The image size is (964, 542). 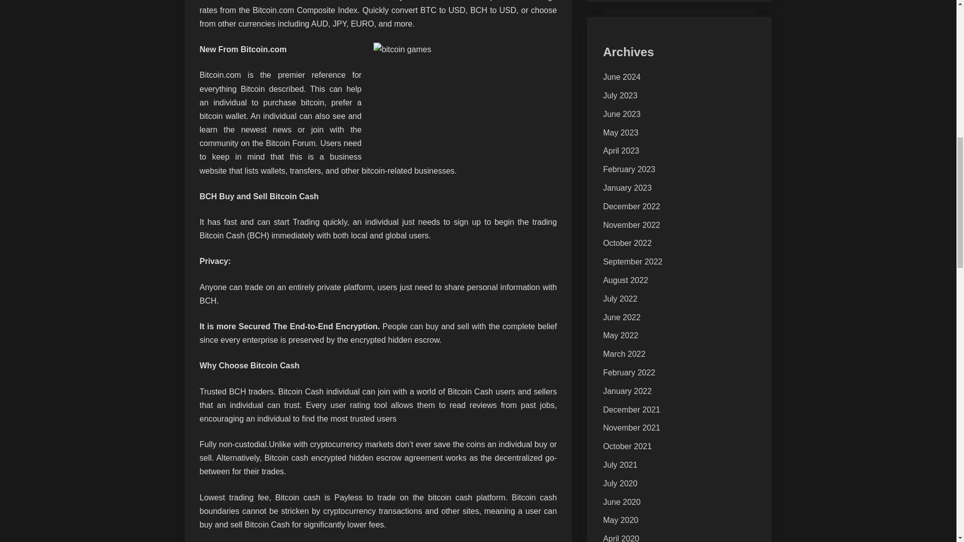 I want to click on June 2024, so click(x=622, y=77).